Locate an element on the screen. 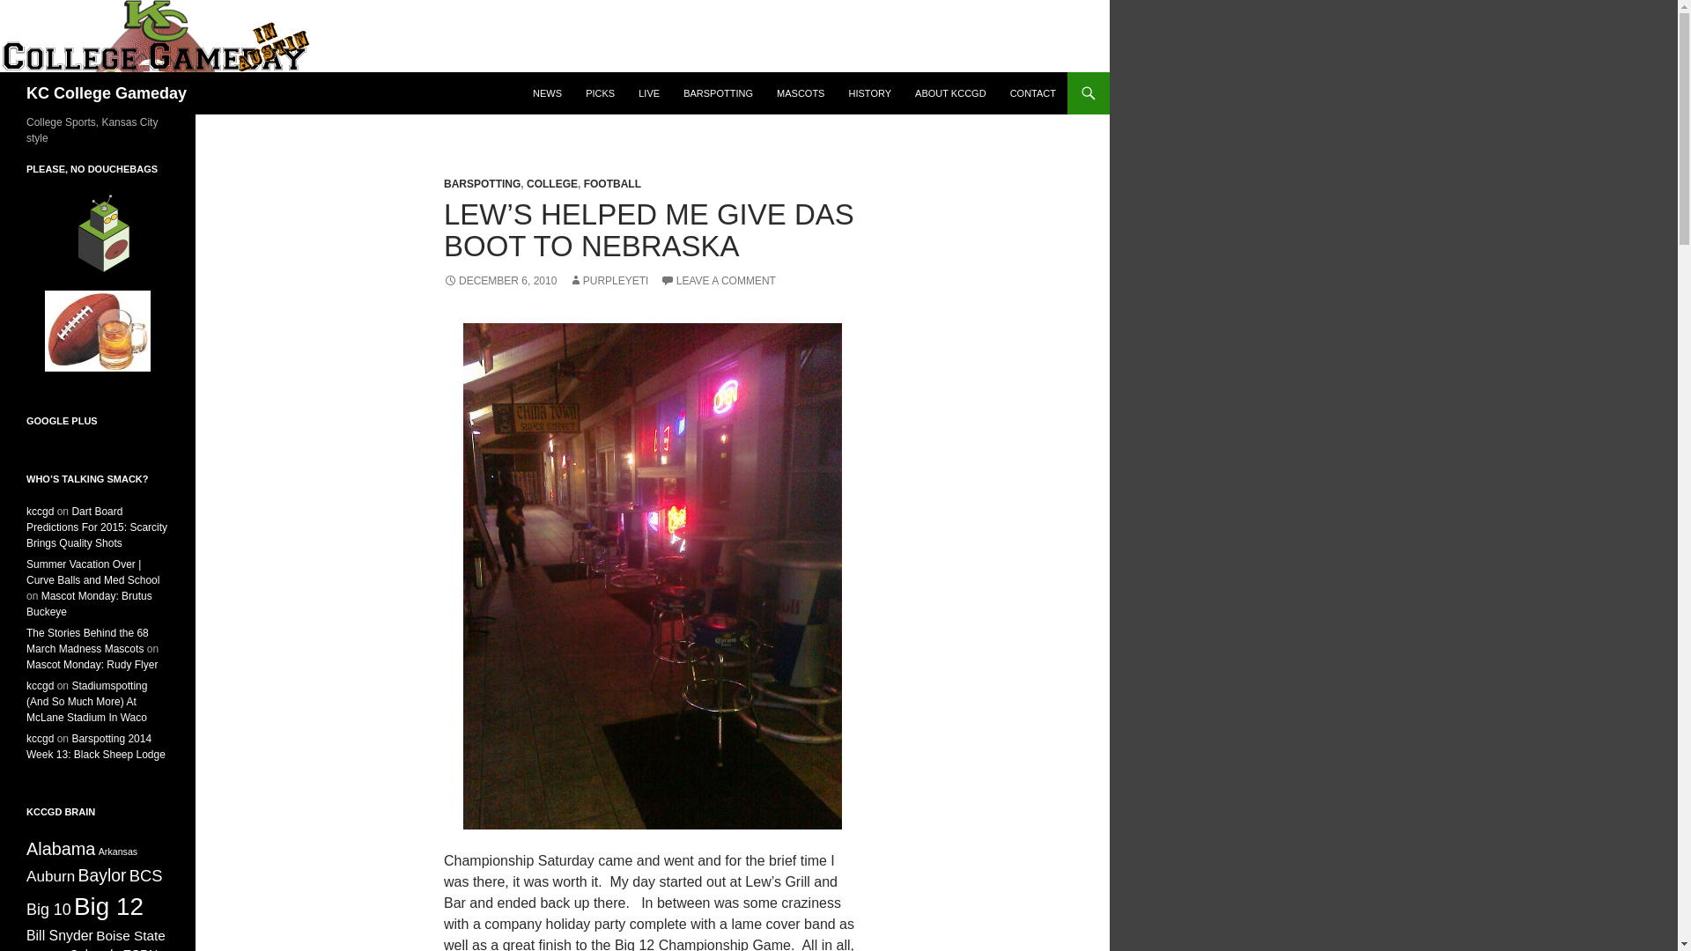  LIVE is located at coordinates (648, 93).